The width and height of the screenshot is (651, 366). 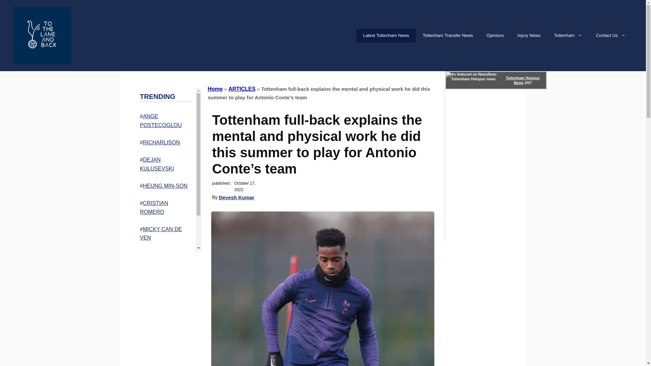 I want to click on Opinions, so click(x=495, y=36).